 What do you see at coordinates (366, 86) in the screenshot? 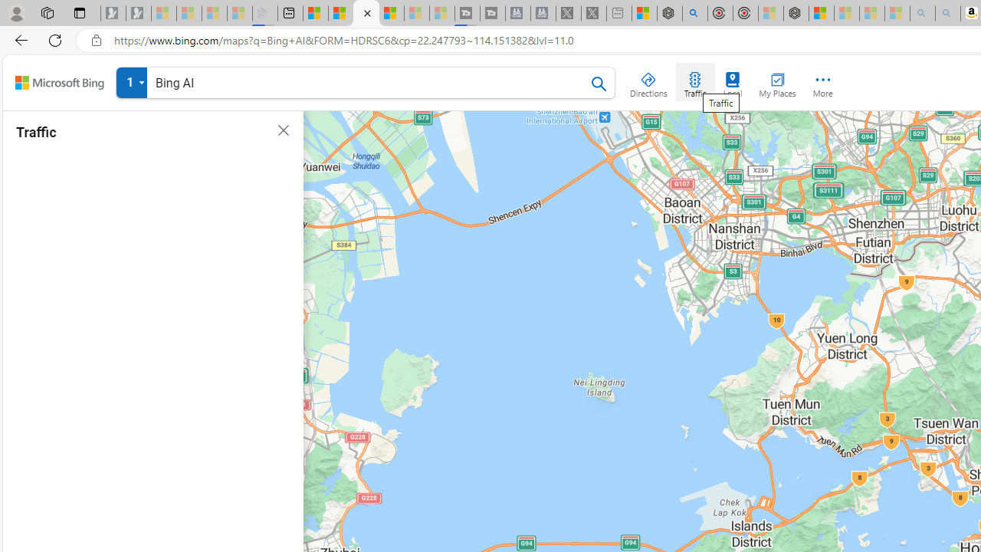
I see `1Bing AI` at bounding box center [366, 86].